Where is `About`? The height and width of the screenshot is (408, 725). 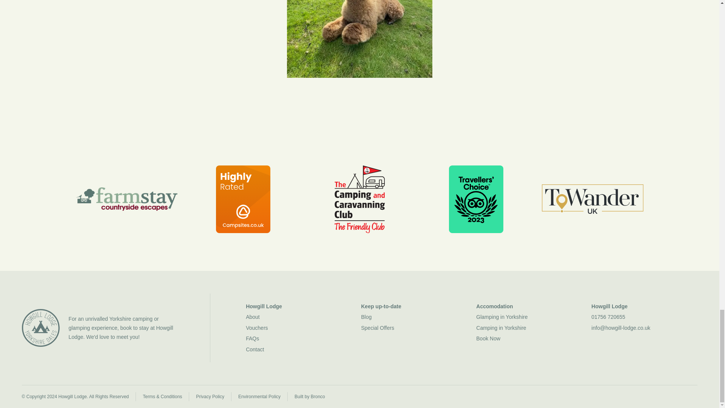
About is located at coordinates (298, 317).